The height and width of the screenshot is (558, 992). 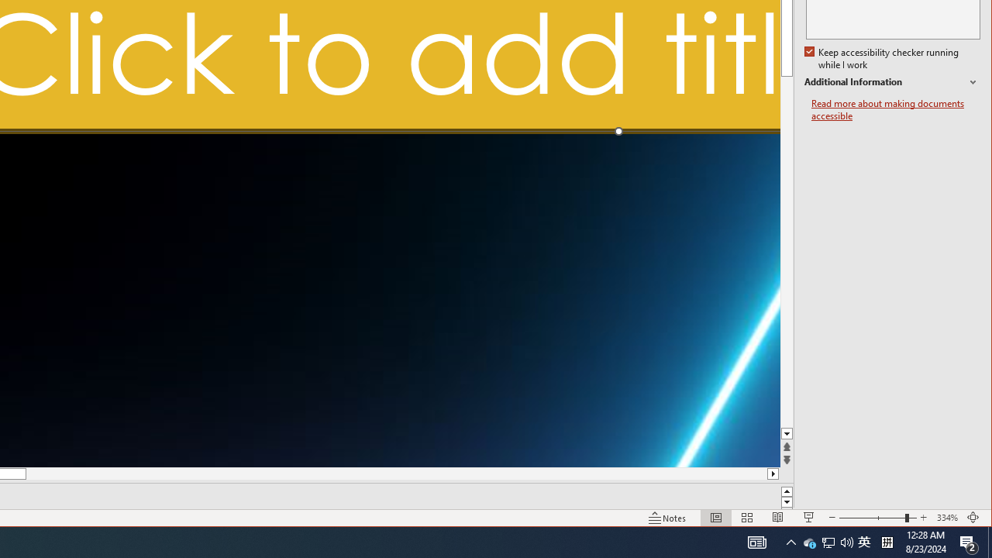 I want to click on Action Center, 2 new notifications, so click(x=969, y=542).